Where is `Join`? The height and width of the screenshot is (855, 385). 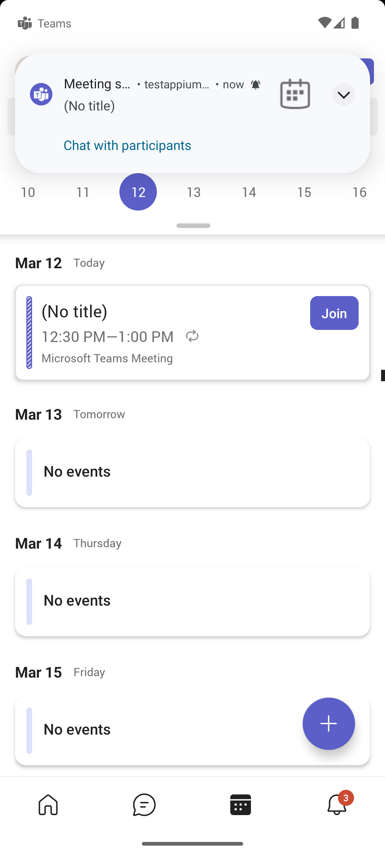
Join is located at coordinates (334, 313).